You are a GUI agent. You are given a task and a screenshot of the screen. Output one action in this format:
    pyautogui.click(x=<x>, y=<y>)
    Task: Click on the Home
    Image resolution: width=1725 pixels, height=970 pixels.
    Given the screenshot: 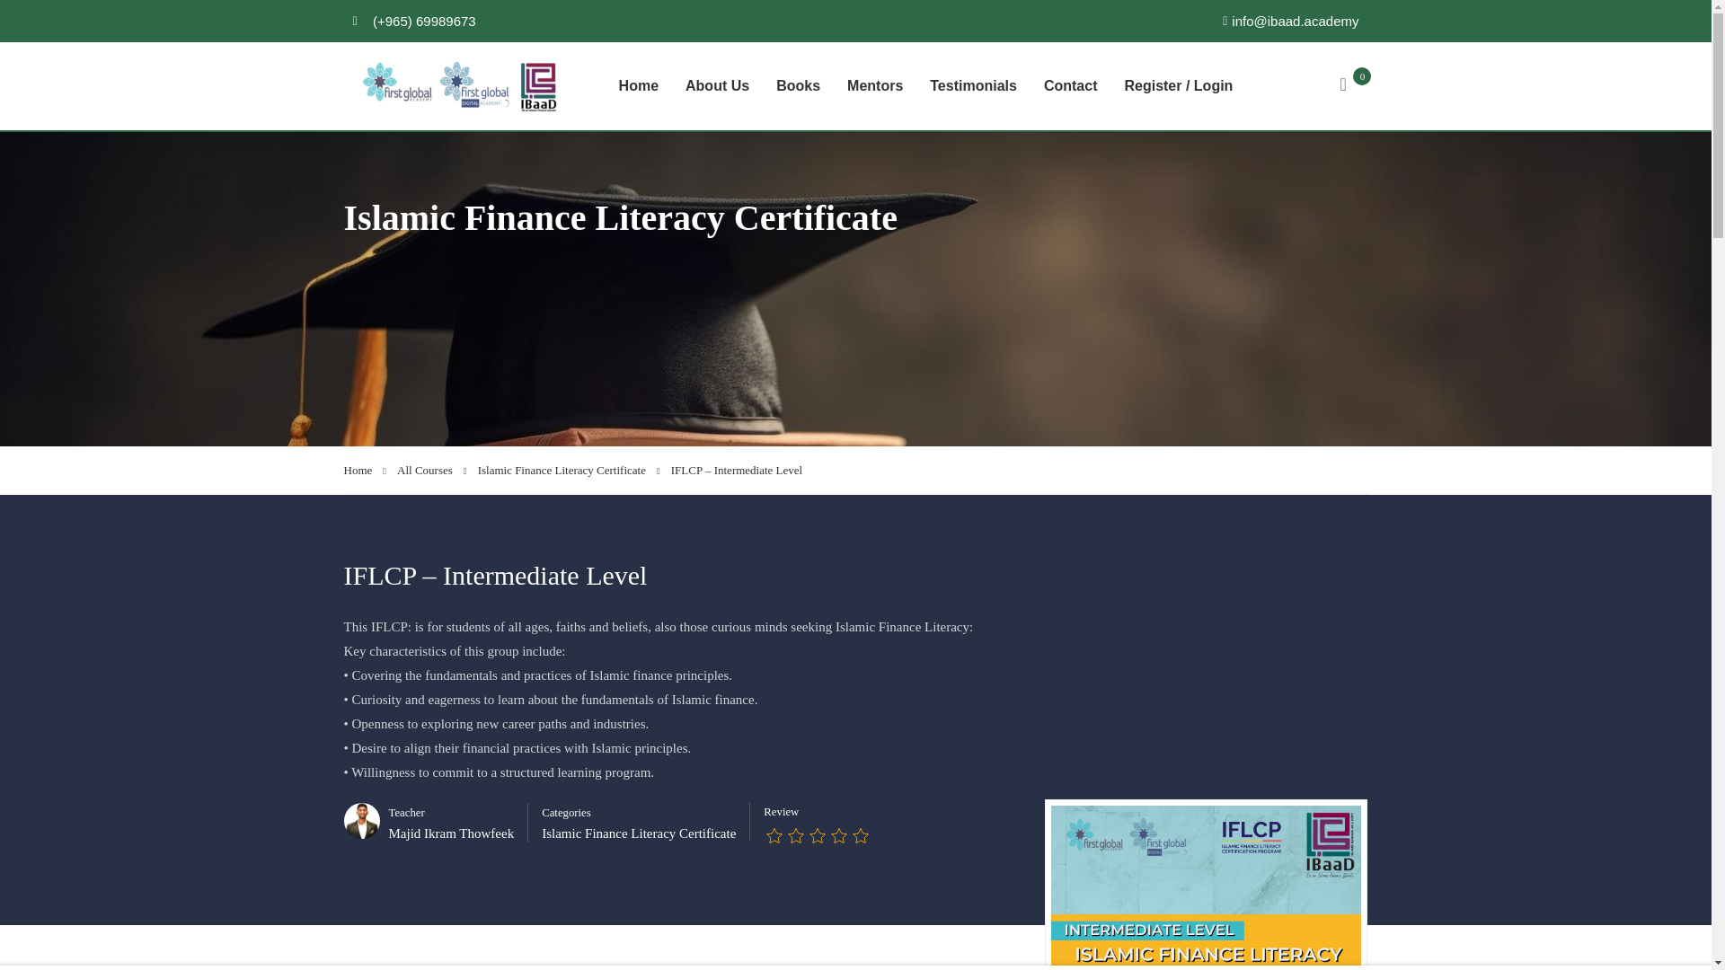 What is the action you would take?
    pyautogui.click(x=365, y=470)
    